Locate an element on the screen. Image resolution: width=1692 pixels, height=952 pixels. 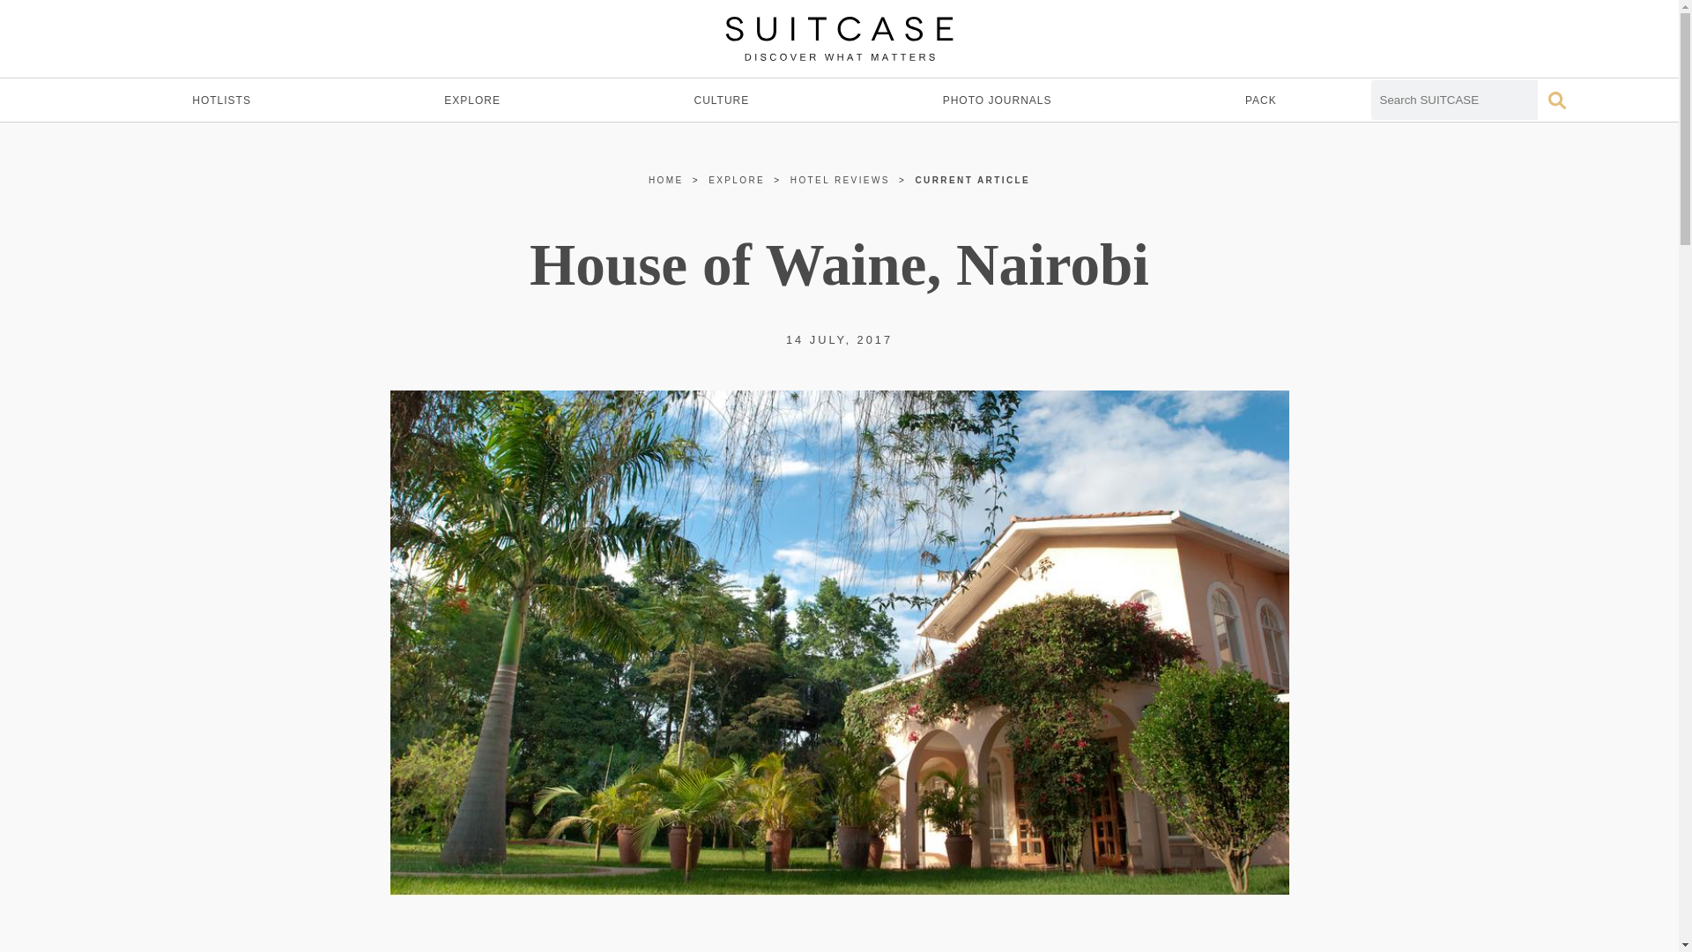
CULTURE is located at coordinates (721, 100).